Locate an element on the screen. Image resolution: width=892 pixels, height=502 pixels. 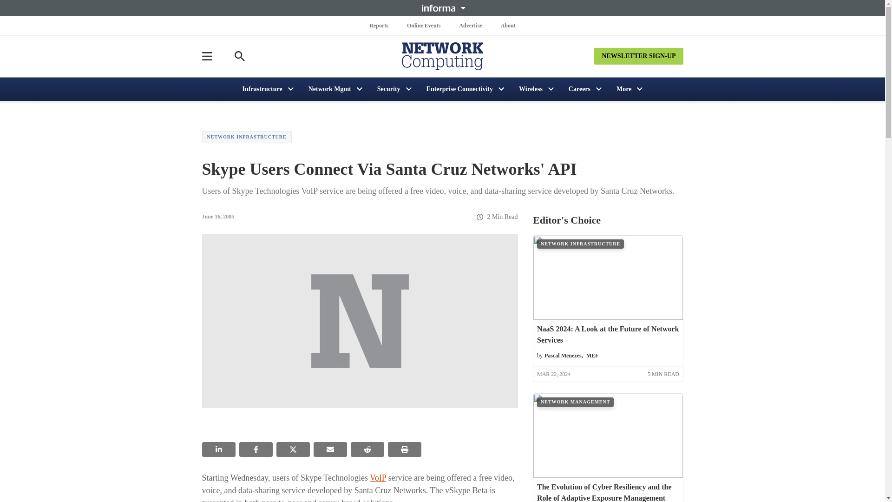
Reports is located at coordinates (379, 25).